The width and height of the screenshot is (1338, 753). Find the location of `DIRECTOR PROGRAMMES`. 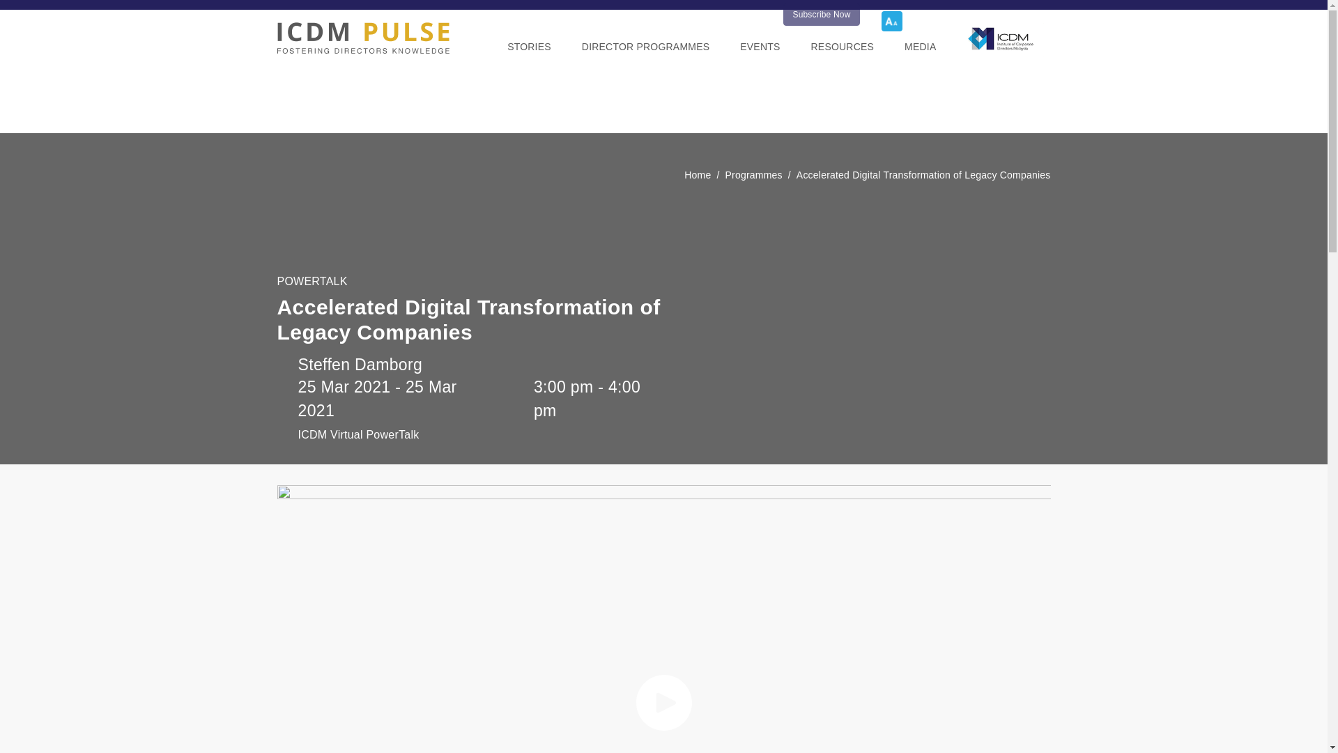

DIRECTOR PROGRAMMES is located at coordinates (645, 47).